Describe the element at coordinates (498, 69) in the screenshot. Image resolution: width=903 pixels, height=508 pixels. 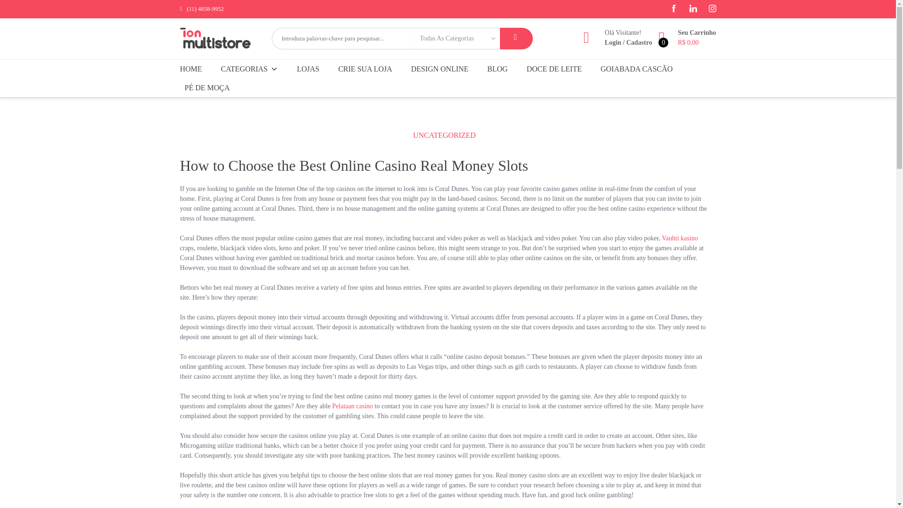
I see `BLOG` at that location.